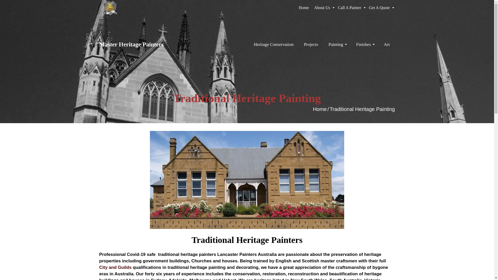 The image size is (498, 280). I want to click on Call A Painter, so click(351, 8).